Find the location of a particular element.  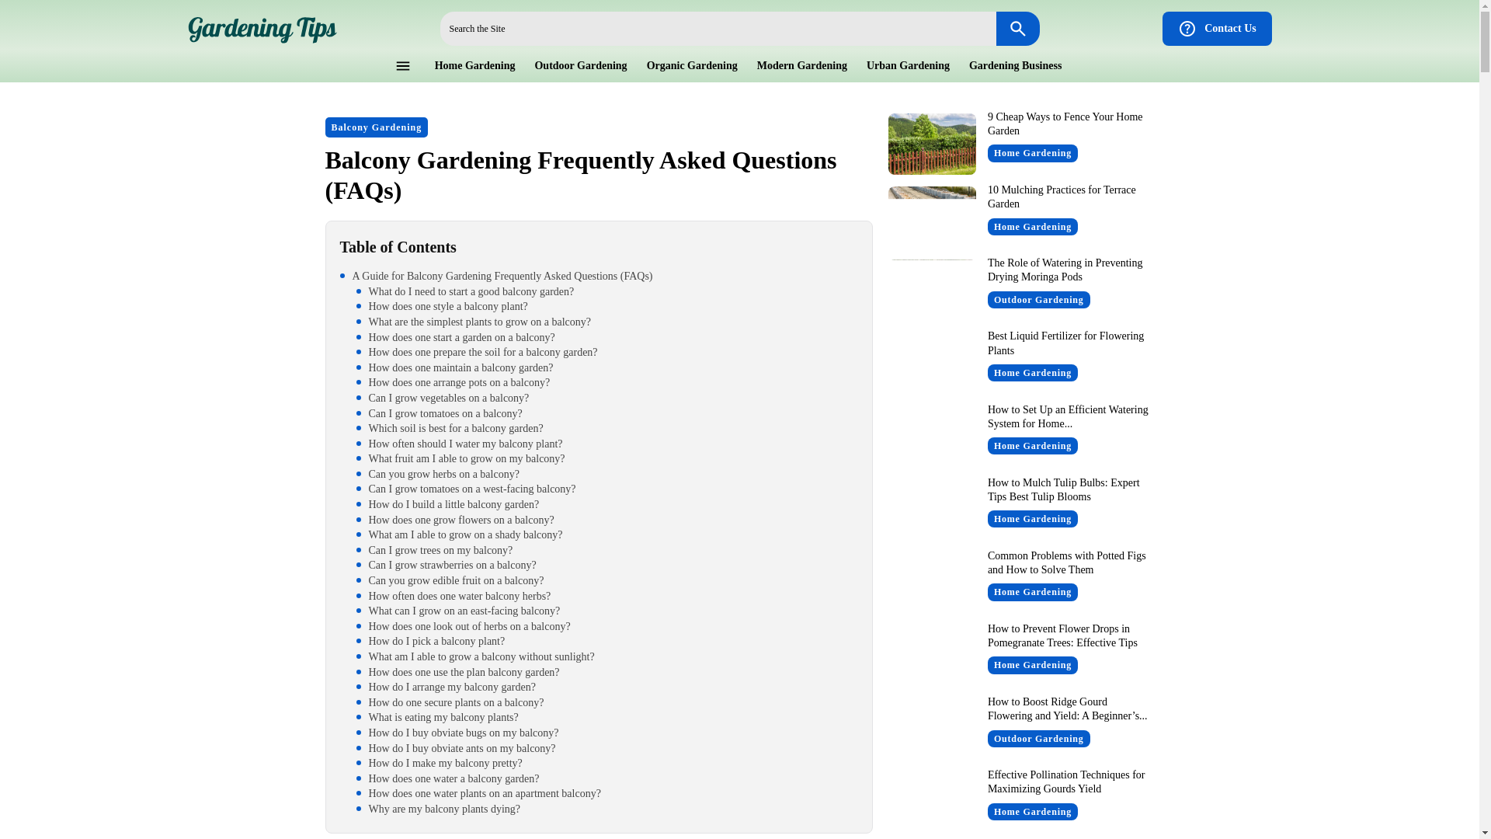

How to Set Up an Efficient Watering System for Home Garden is located at coordinates (932, 437).